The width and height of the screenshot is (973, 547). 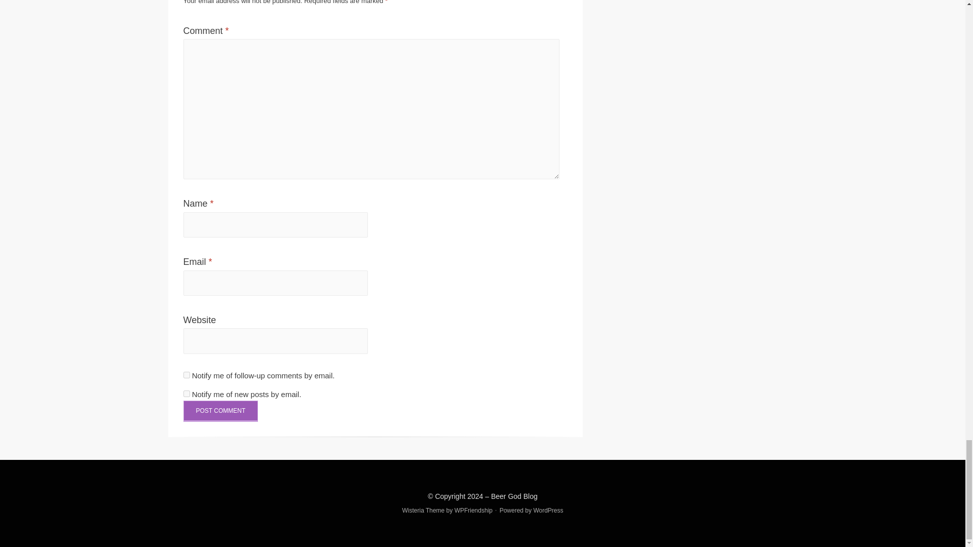 I want to click on subscribe, so click(x=186, y=375).